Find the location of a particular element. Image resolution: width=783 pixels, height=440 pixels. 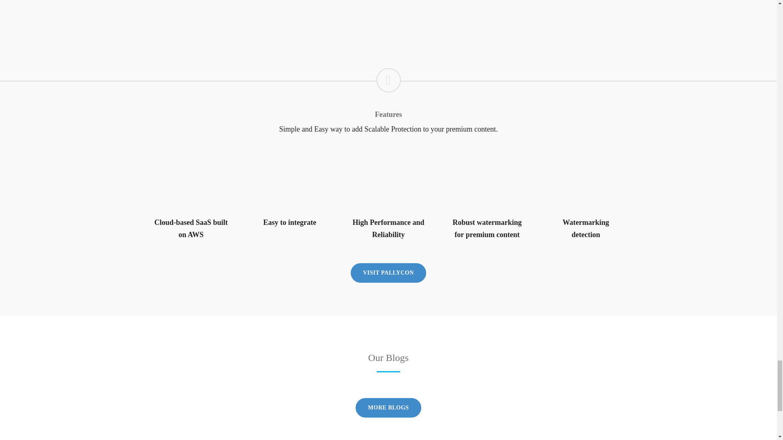

VISIT PALLYCON is located at coordinates (388, 273).